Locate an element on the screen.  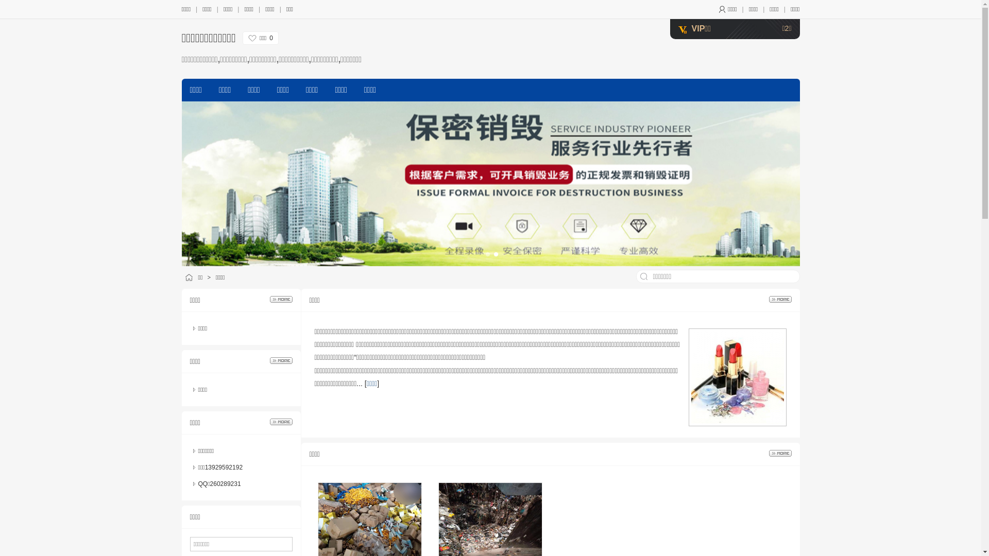
260289231 is located at coordinates (226, 484).